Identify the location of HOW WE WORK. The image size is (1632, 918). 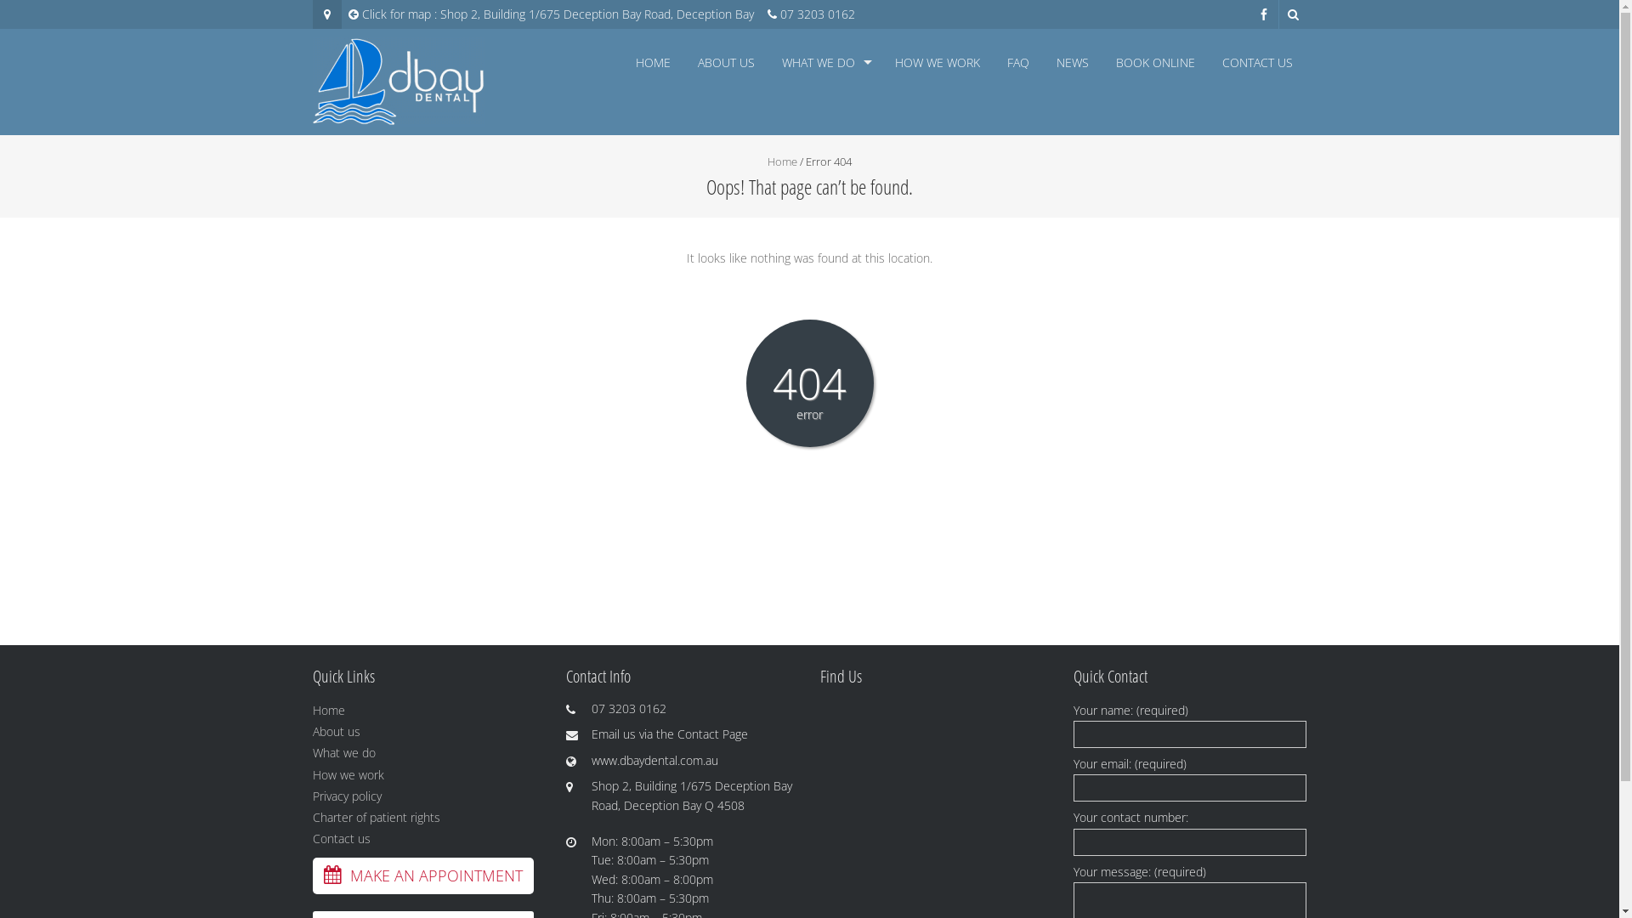
(938, 63).